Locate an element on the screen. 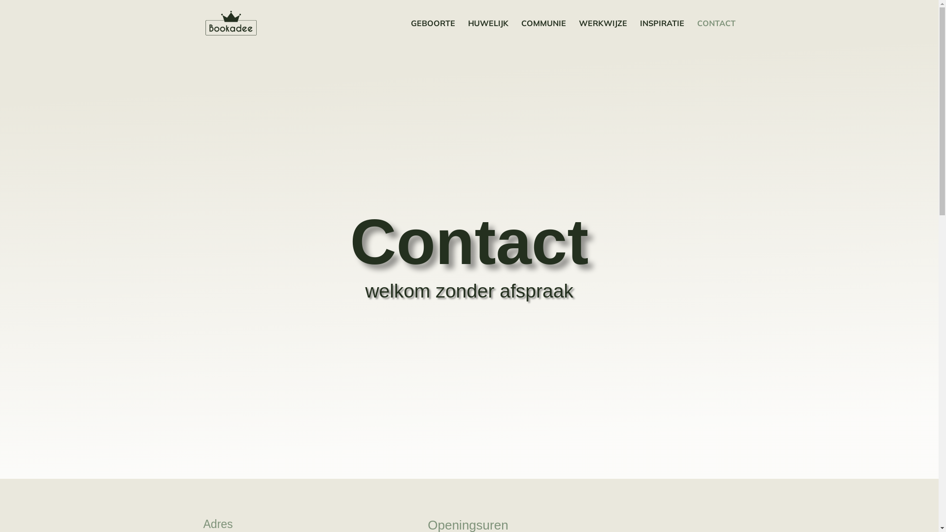 The height and width of the screenshot is (532, 946). COMMUNIE is located at coordinates (544, 33).